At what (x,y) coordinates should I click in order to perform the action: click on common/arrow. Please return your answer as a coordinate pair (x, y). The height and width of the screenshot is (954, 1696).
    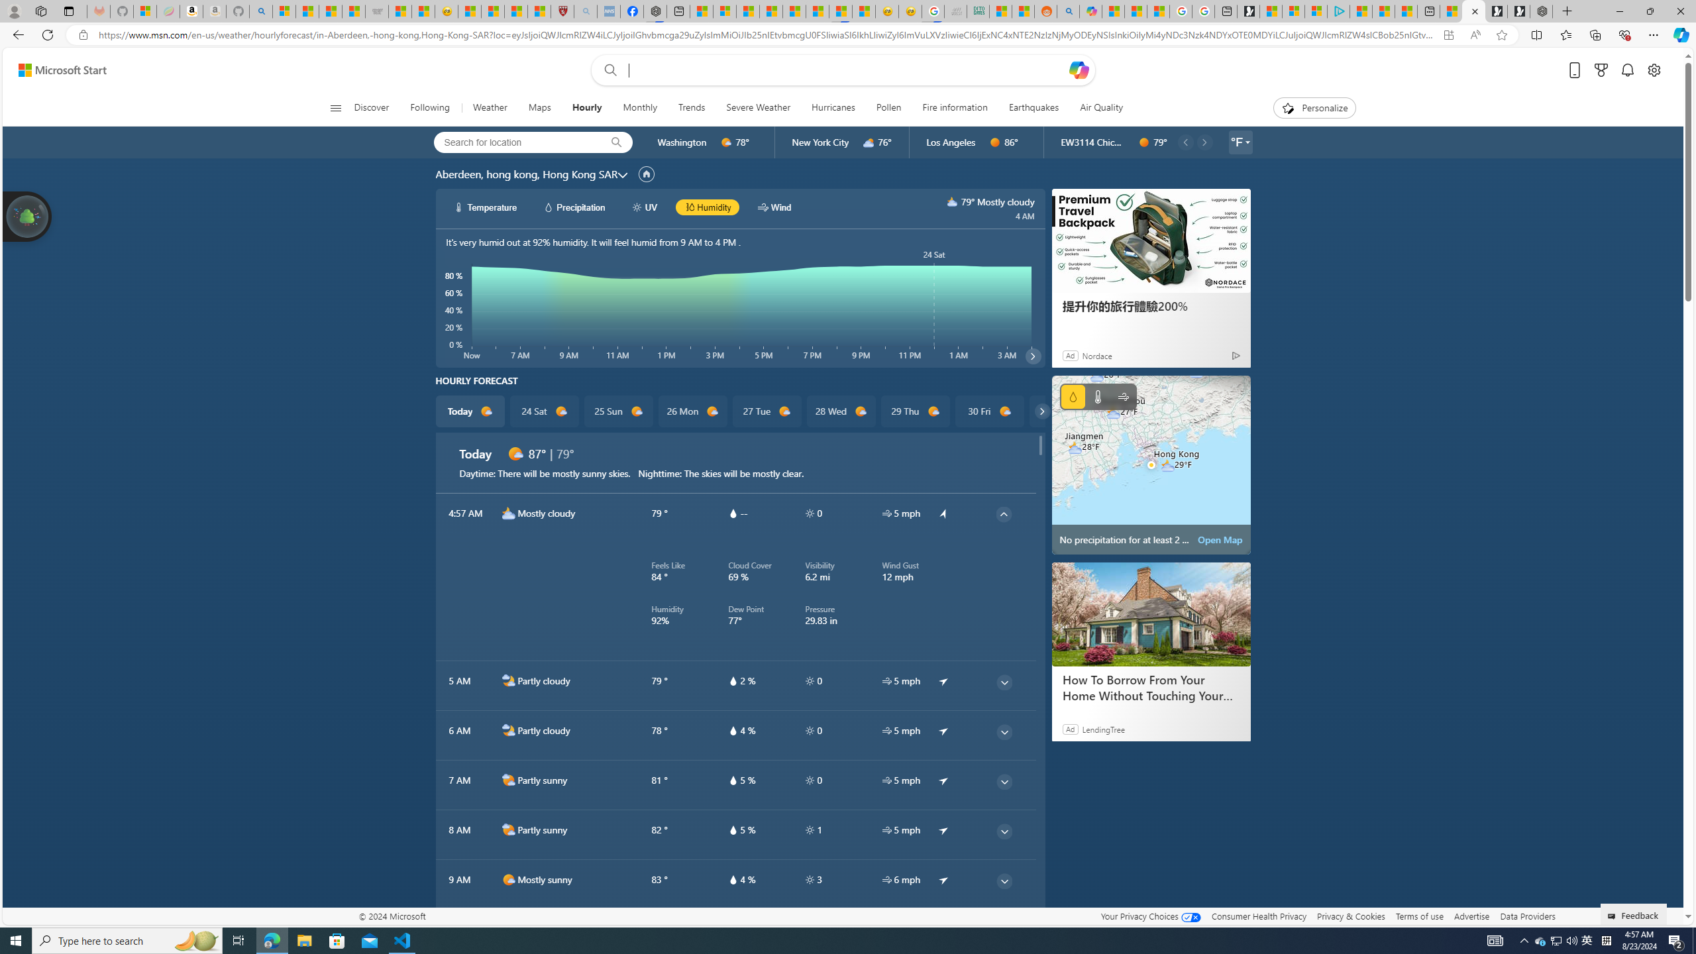
    Looking at the image, I should click on (943, 929).